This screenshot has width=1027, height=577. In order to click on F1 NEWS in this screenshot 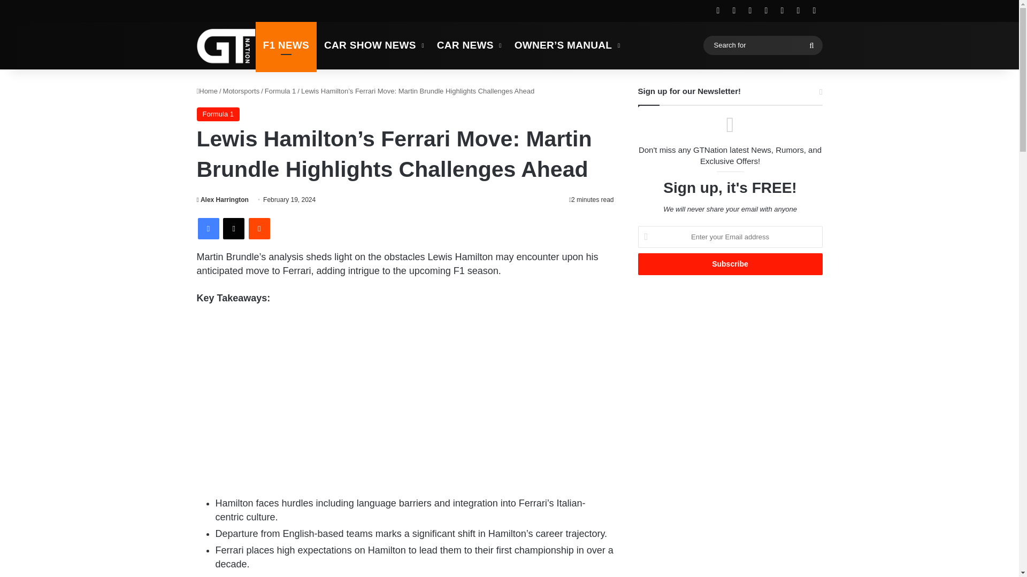, I will do `click(287, 45)`.